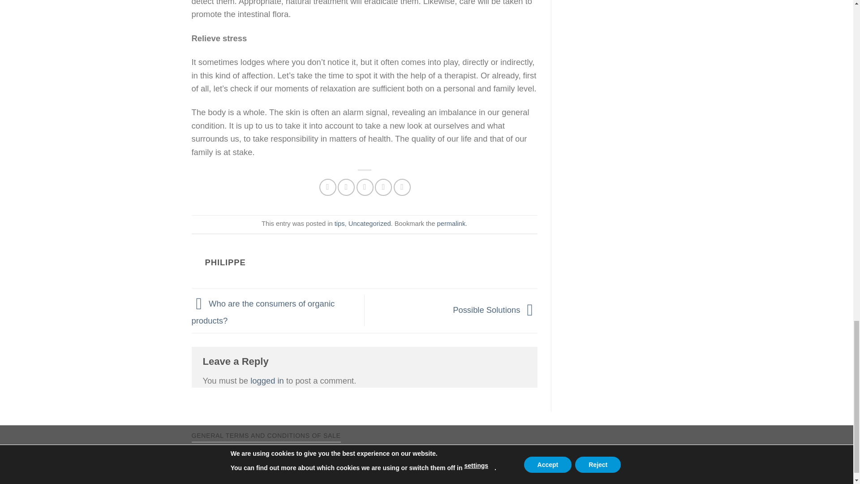  I want to click on Who are the consumers of organic products?, so click(263, 311).